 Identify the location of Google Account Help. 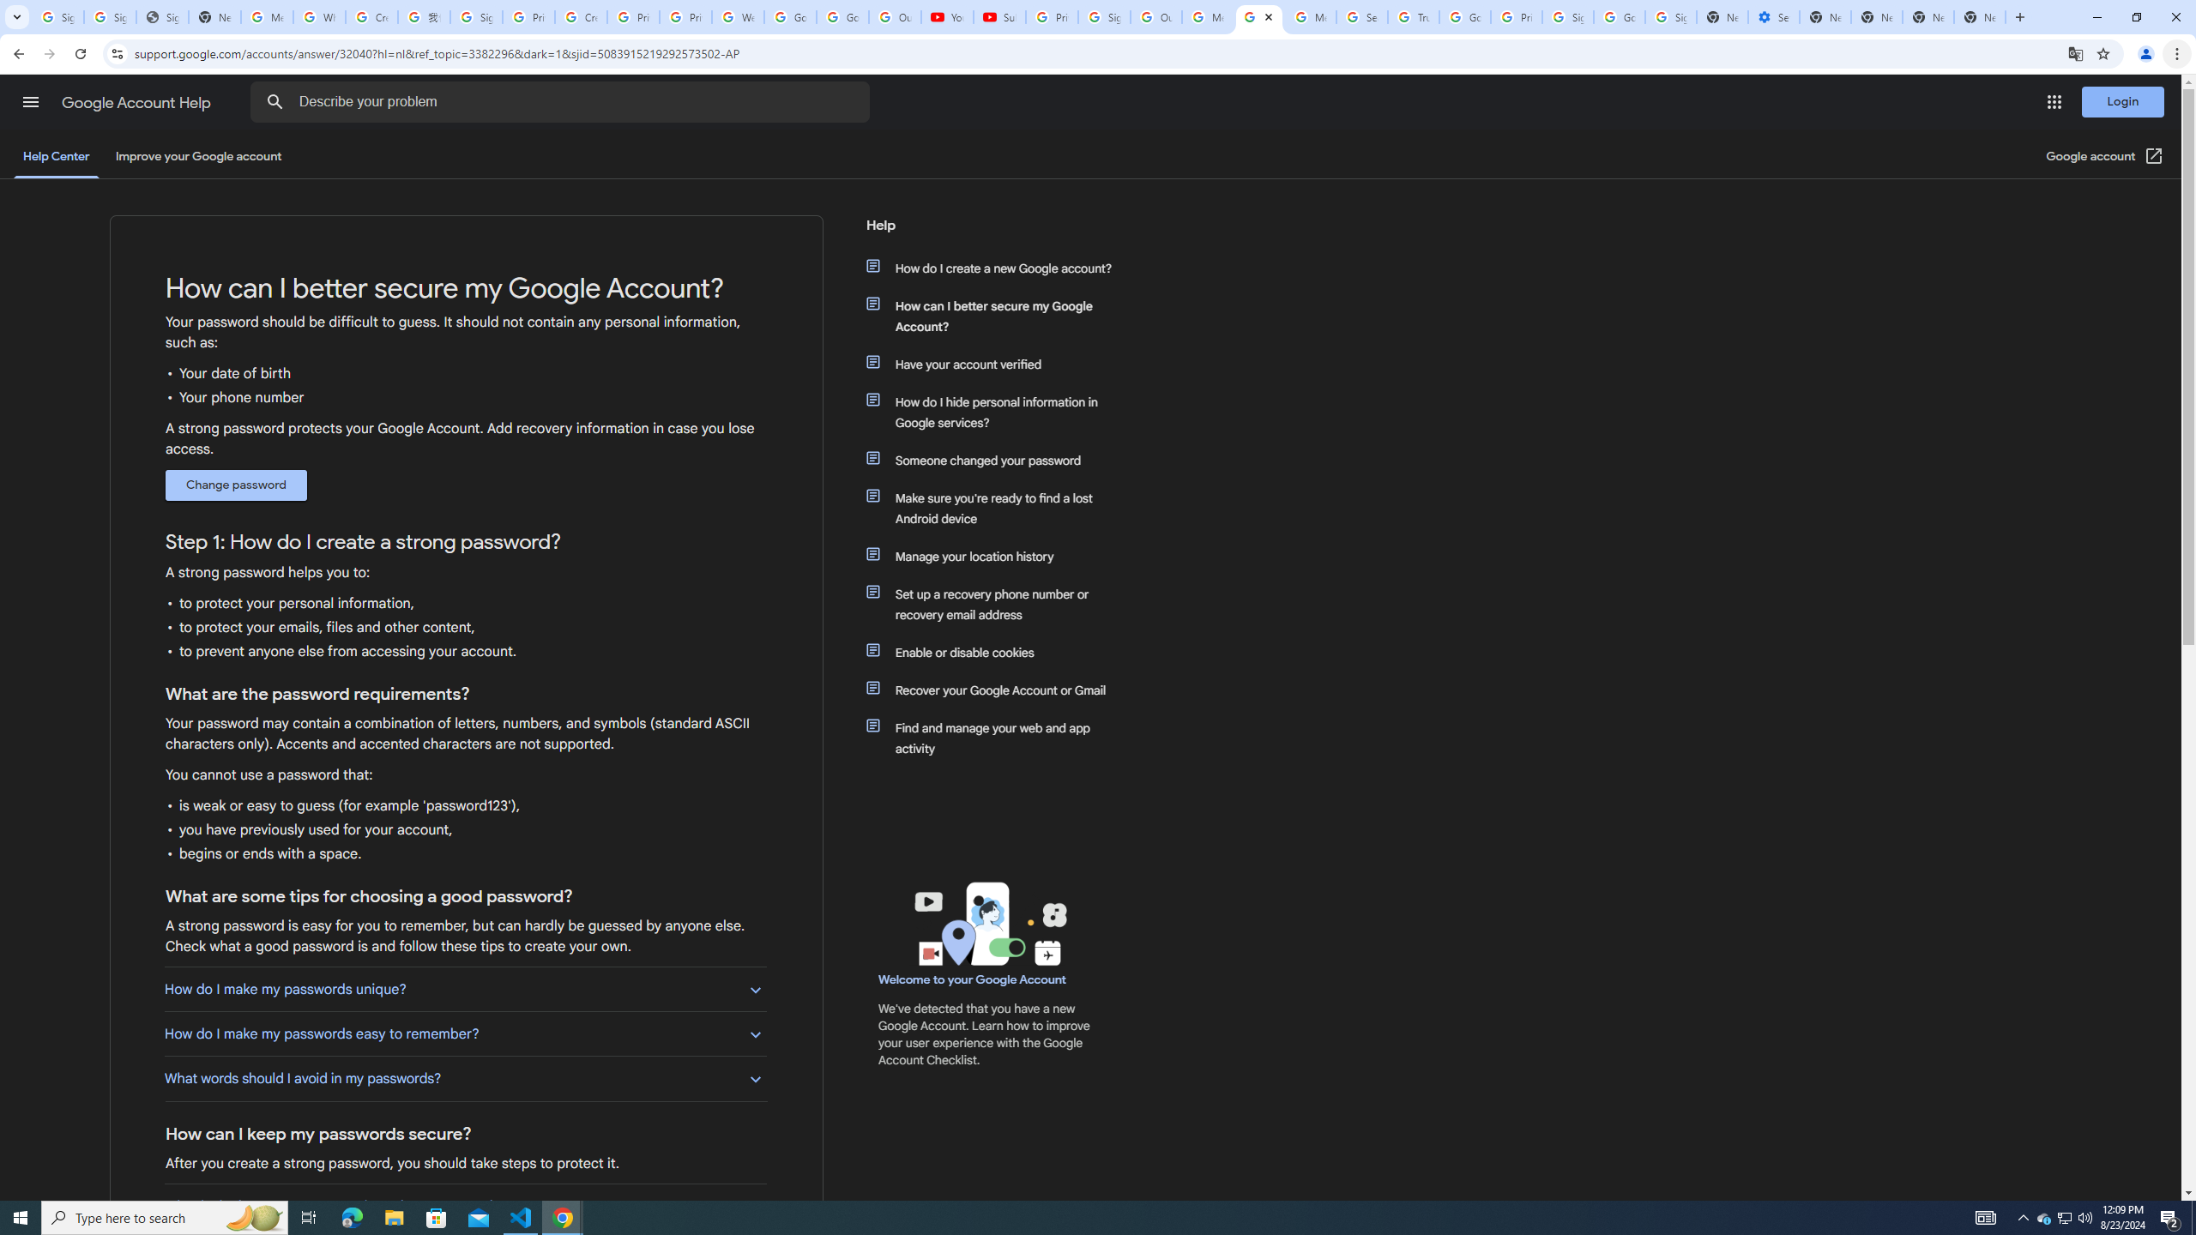
(137, 103).